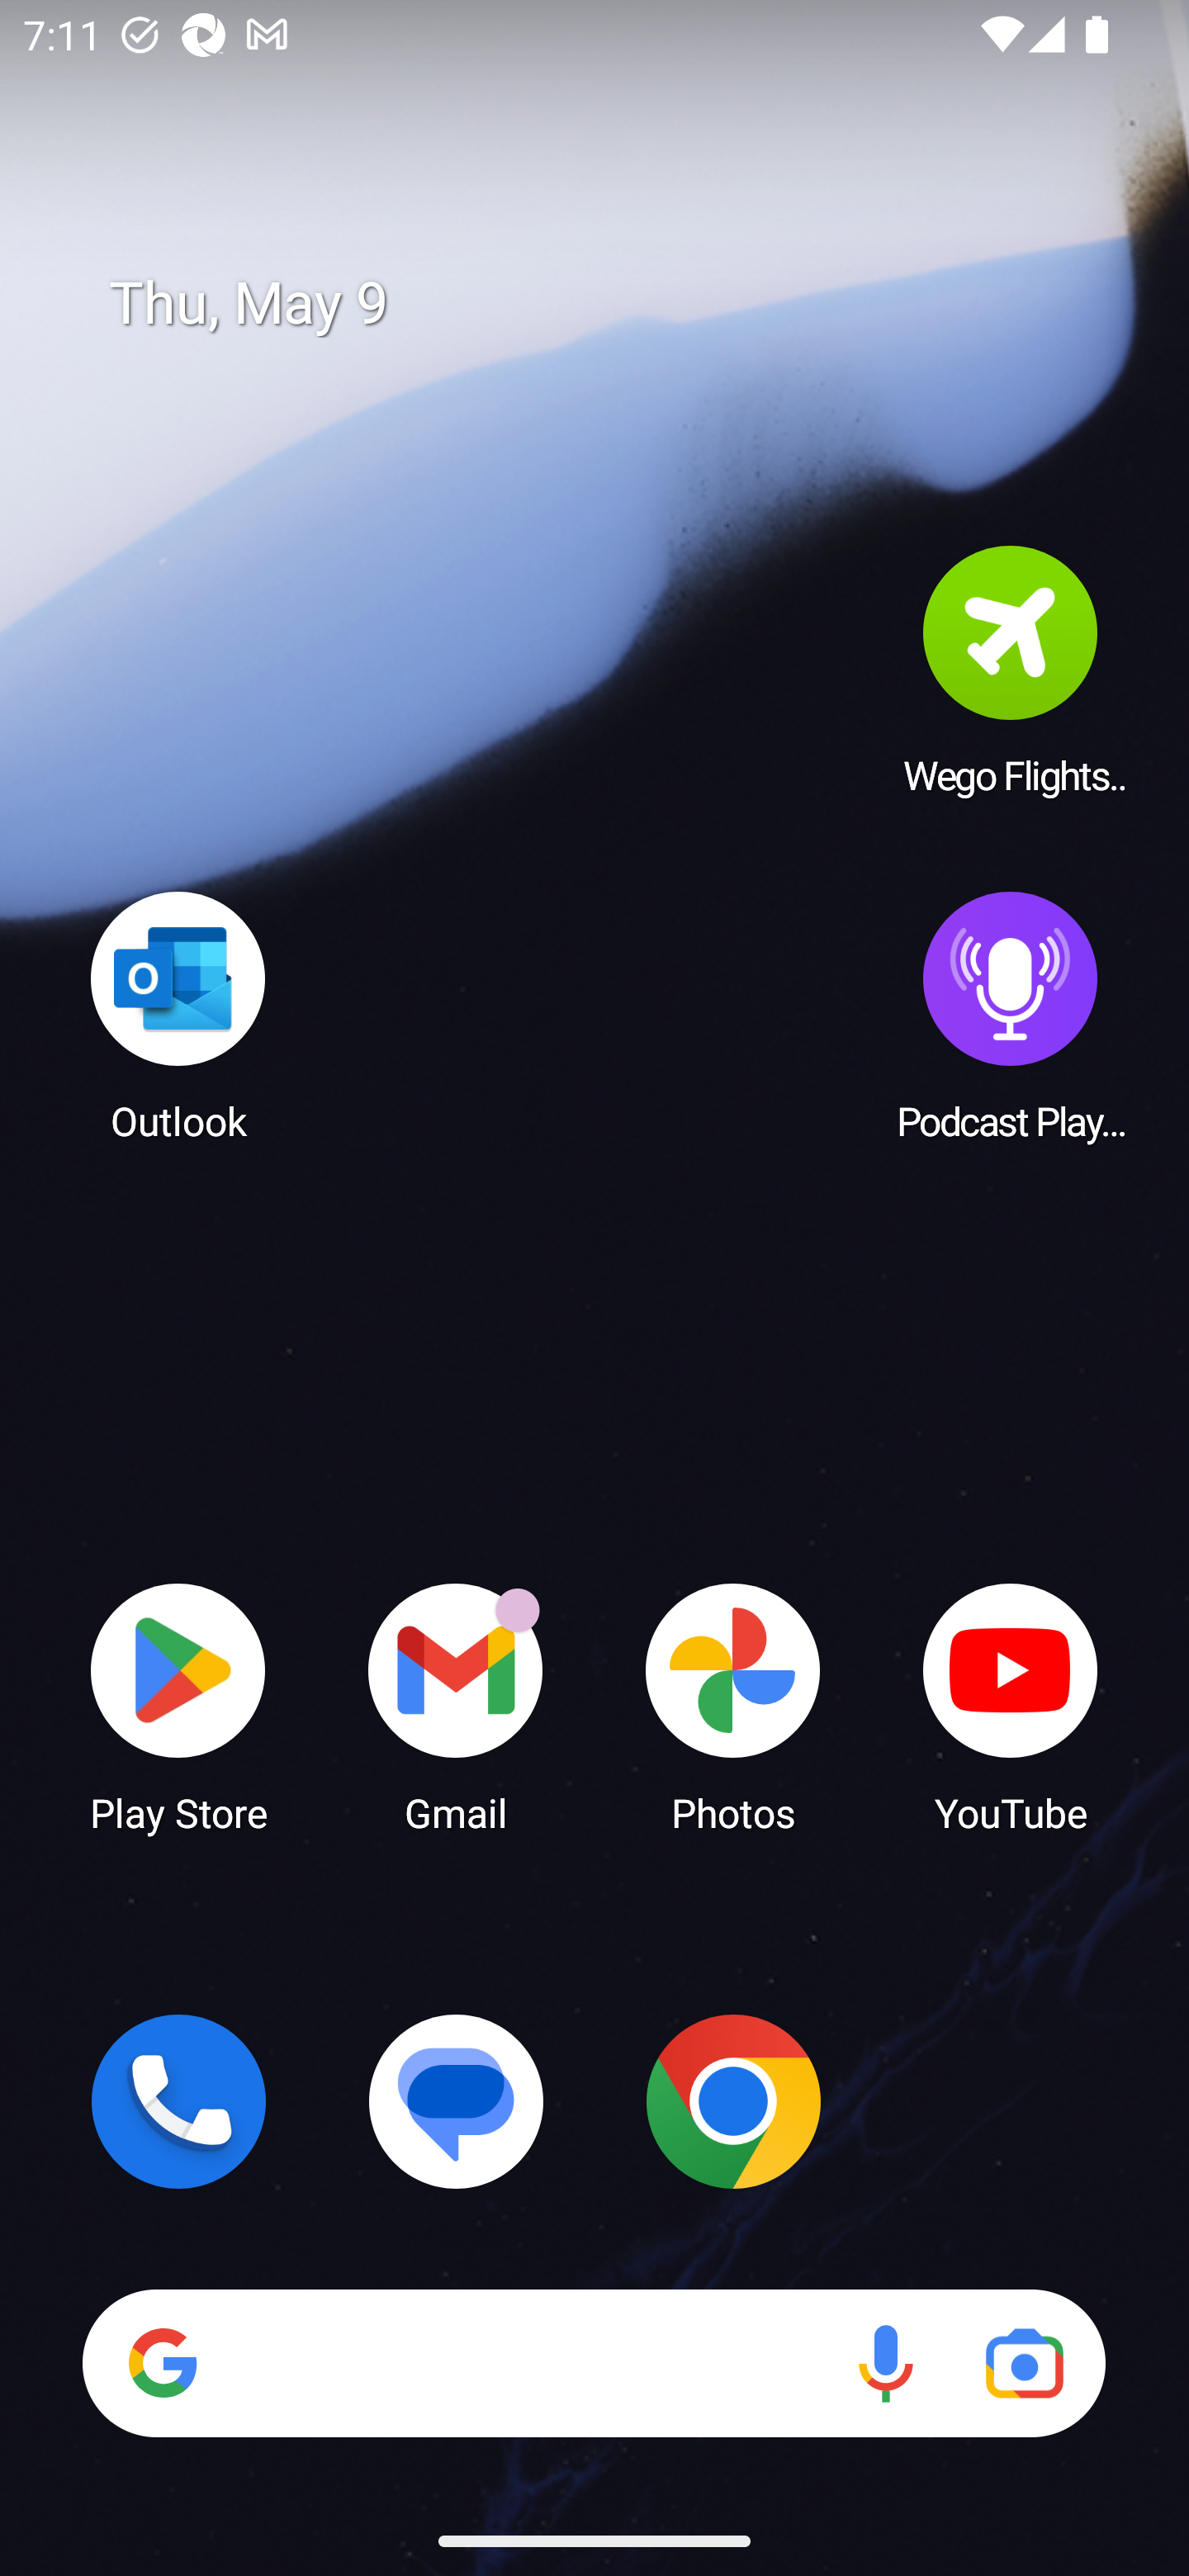  Describe the element at coordinates (1011, 670) in the screenshot. I see `Wego Flights & Hotels` at that location.